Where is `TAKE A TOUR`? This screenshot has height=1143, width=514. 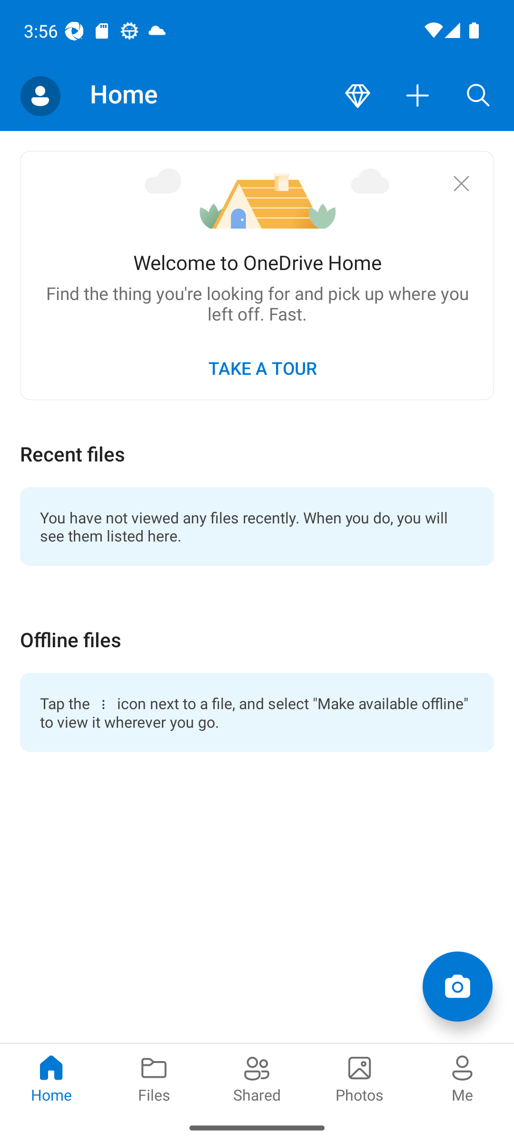 TAKE A TOUR is located at coordinates (262, 367).